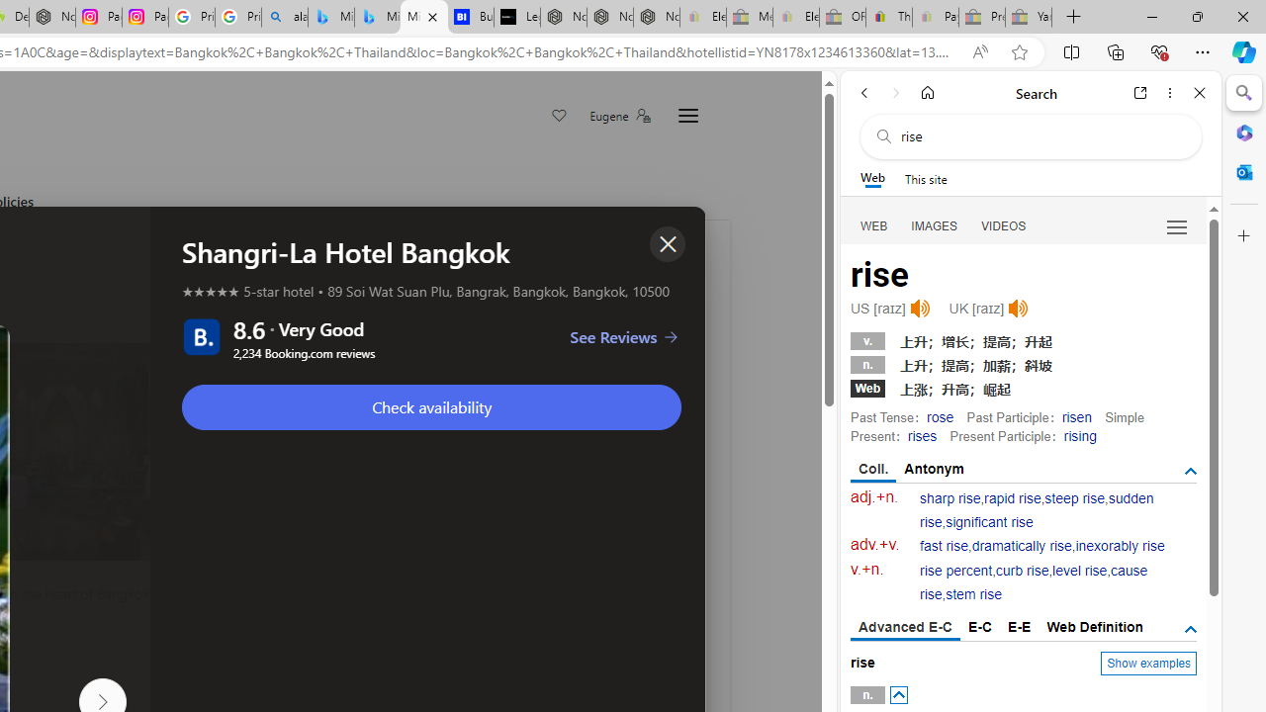  I want to click on rise percent, so click(955, 571).